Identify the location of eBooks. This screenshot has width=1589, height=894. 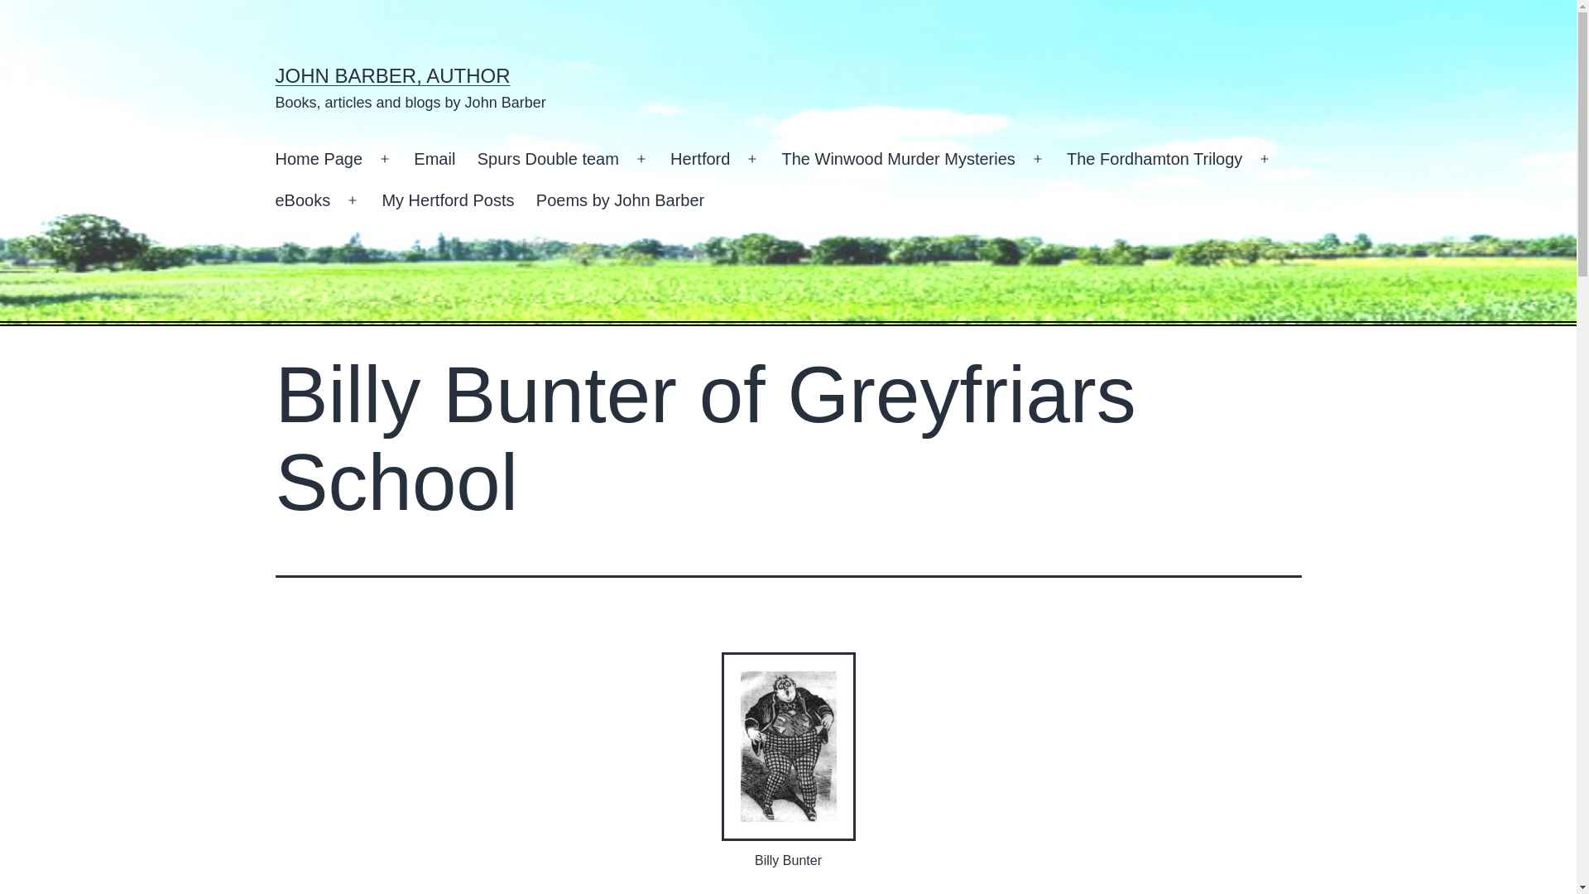
(302, 200).